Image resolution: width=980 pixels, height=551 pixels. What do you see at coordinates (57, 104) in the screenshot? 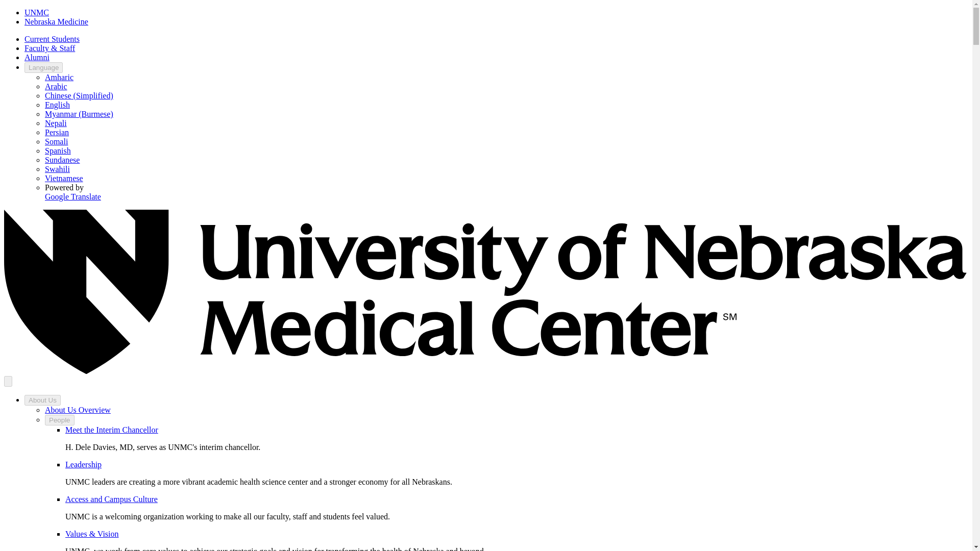
I see `English` at bounding box center [57, 104].